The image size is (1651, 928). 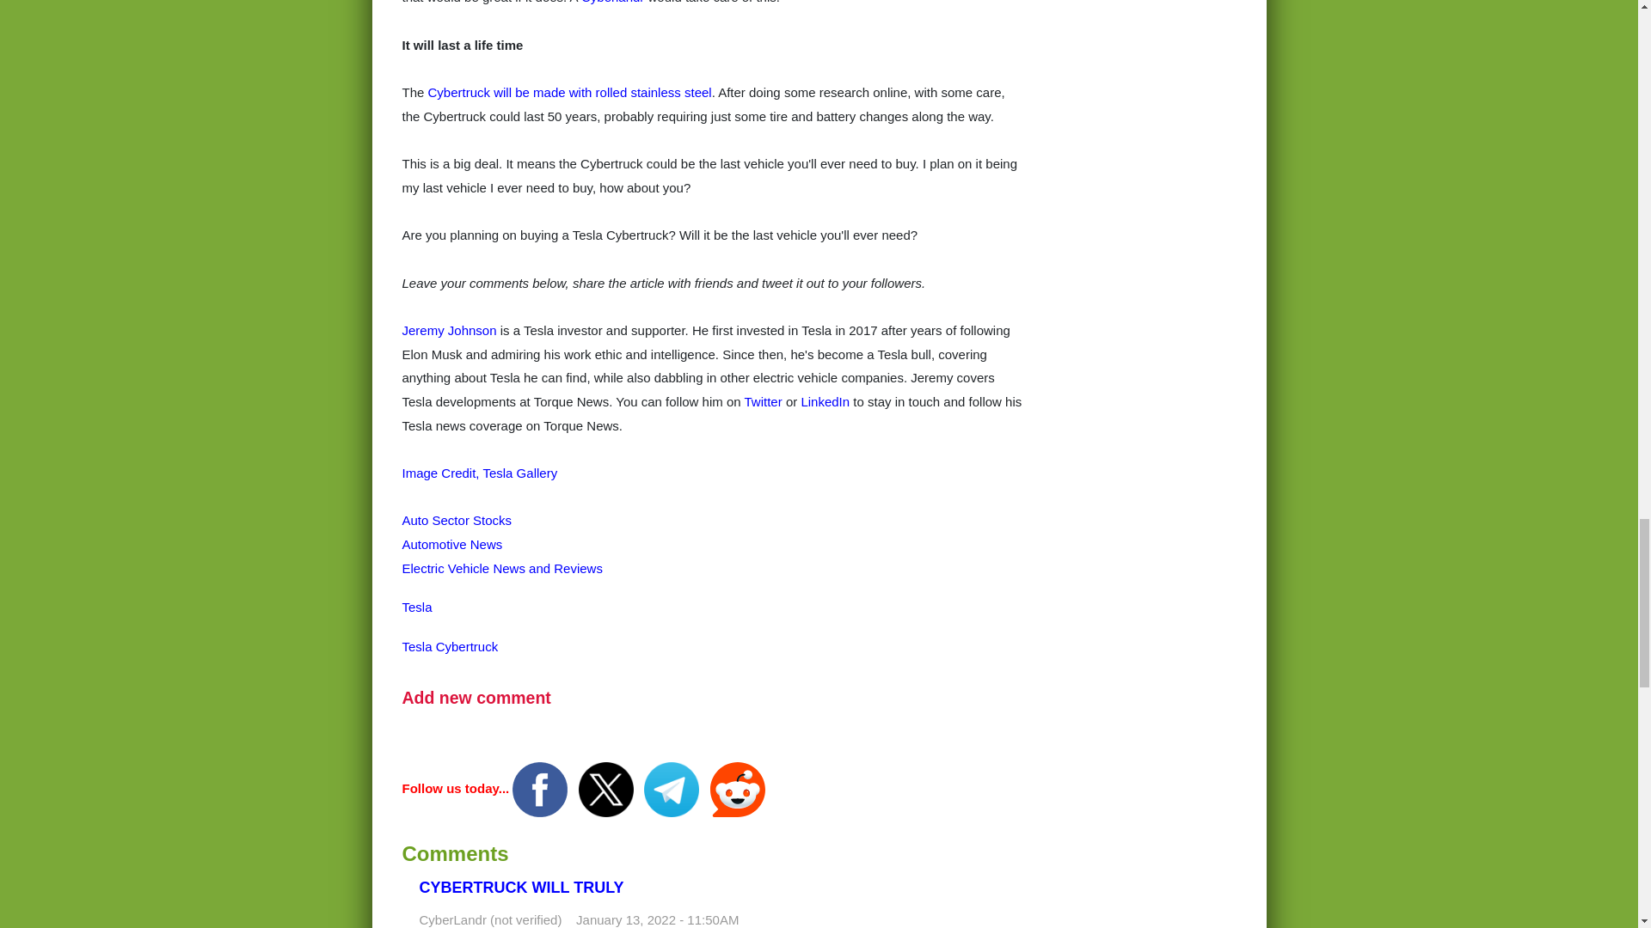 What do you see at coordinates (825, 402) in the screenshot?
I see `LinkedIn` at bounding box center [825, 402].